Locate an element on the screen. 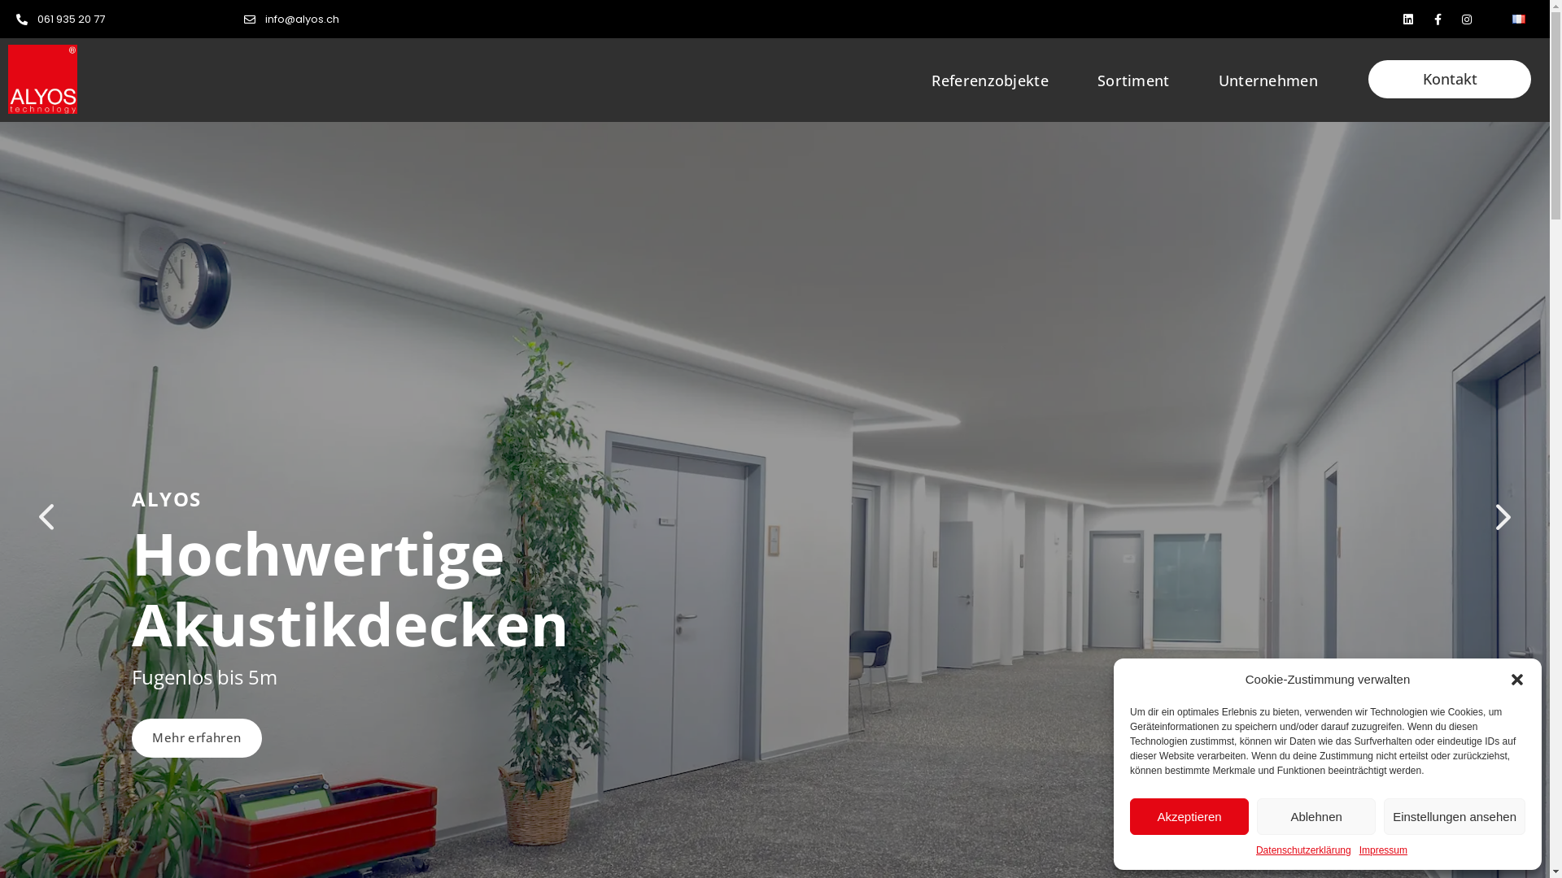  Ablehnen is located at coordinates (1316, 816).